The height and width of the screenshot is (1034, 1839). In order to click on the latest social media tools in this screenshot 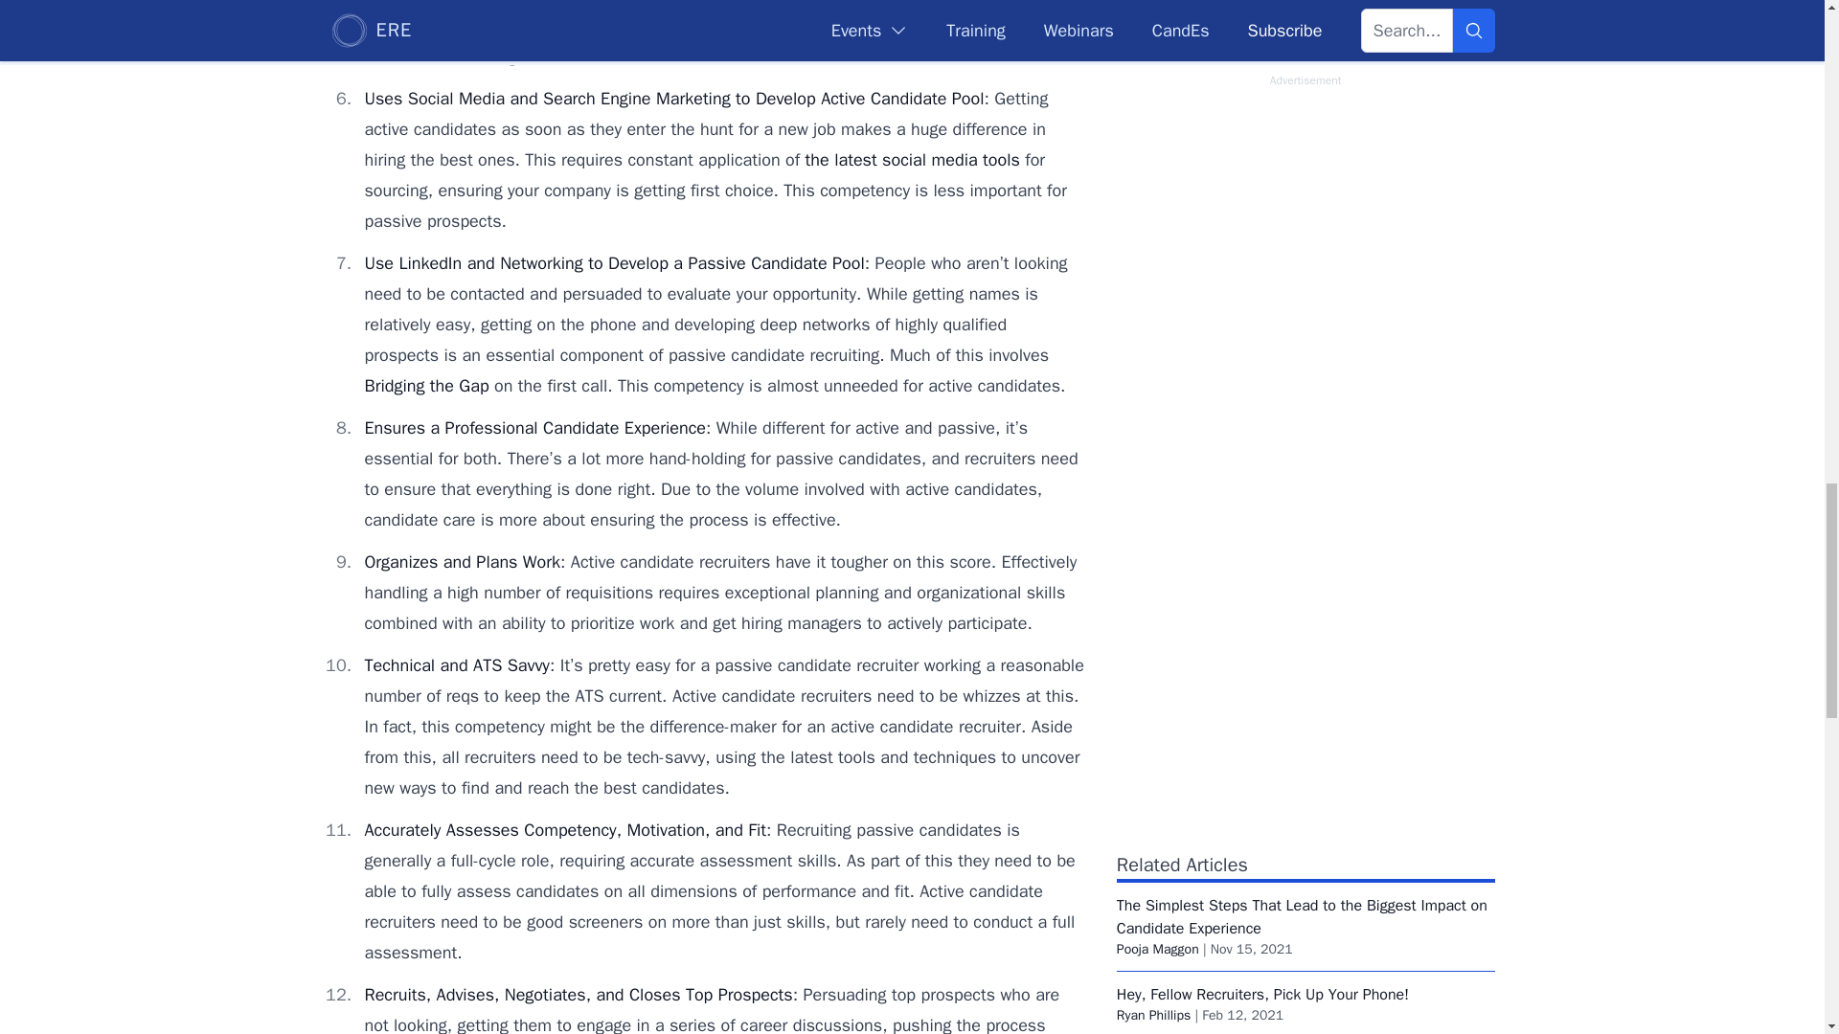, I will do `click(912, 159)`.